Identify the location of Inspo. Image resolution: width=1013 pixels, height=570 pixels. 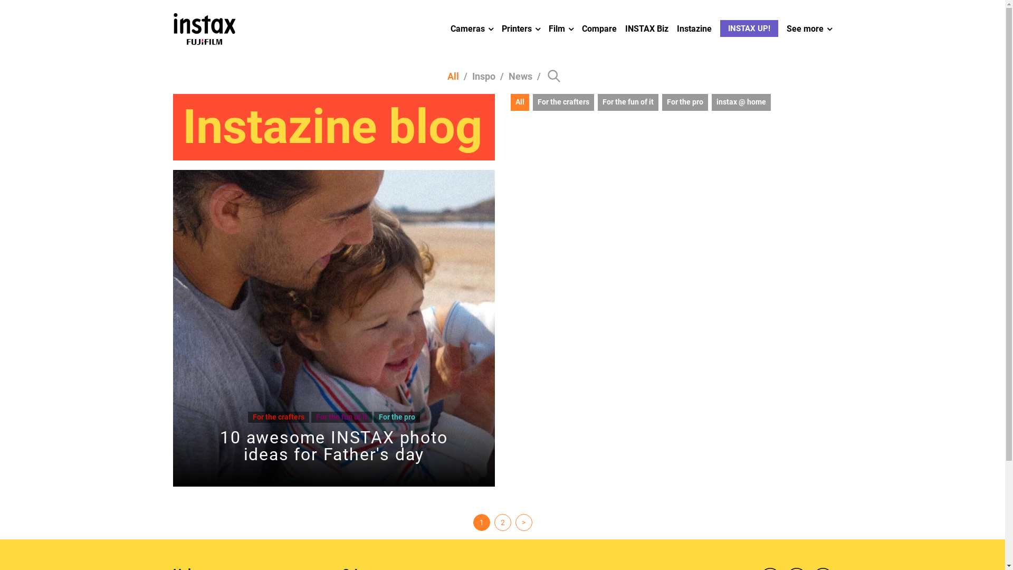
(484, 76).